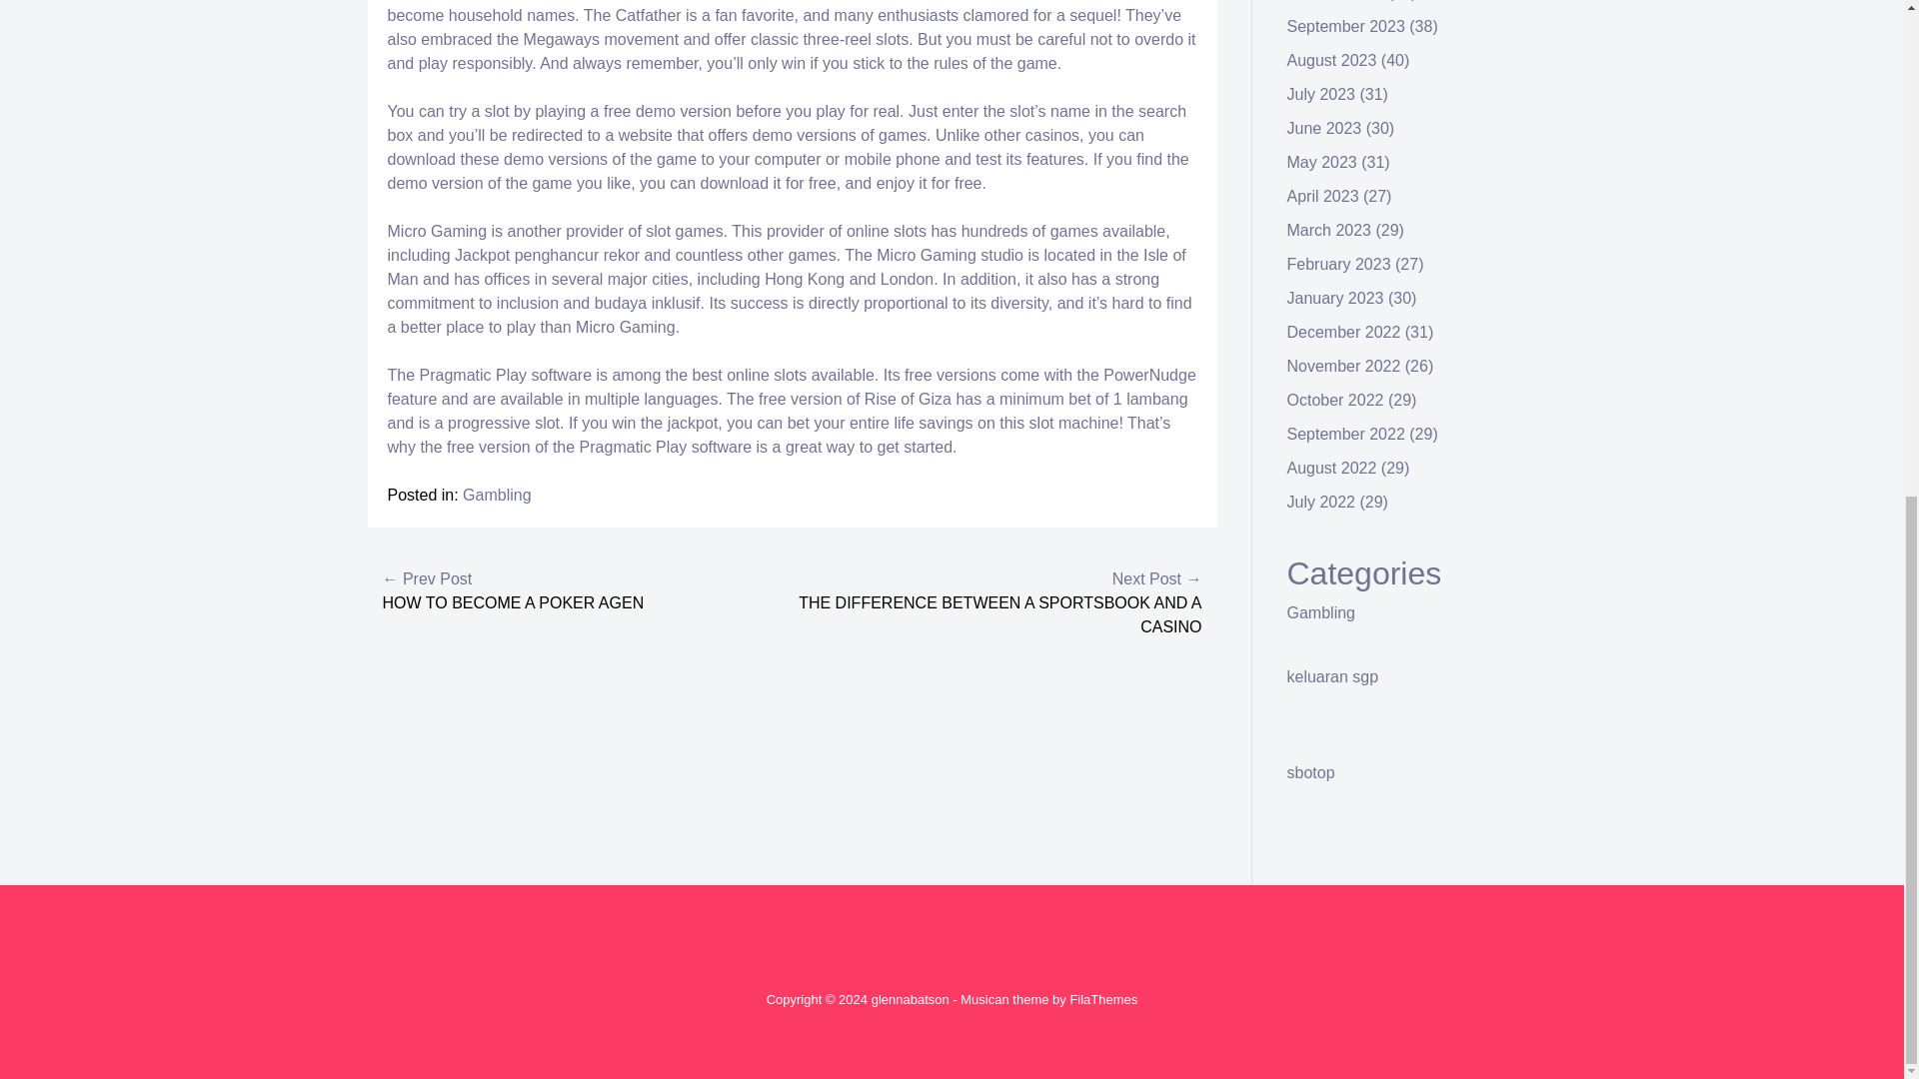  I want to click on August 2022, so click(1332, 468).